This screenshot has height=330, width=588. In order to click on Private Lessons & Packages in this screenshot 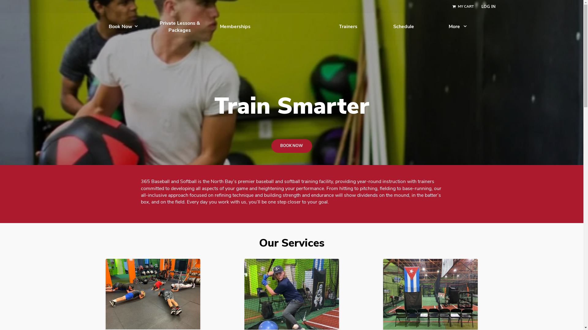, I will do `click(225, 33)`.